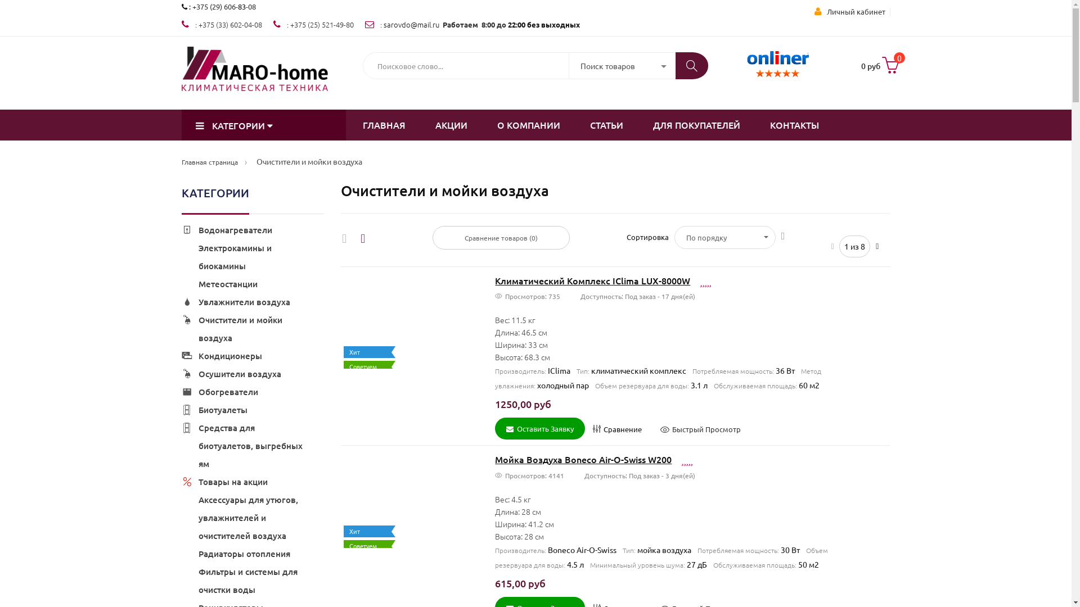 This screenshot has height=607, width=1080. What do you see at coordinates (322, 25) in the screenshot?
I see `+375 (25) 521-49-80` at bounding box center [322, 25].